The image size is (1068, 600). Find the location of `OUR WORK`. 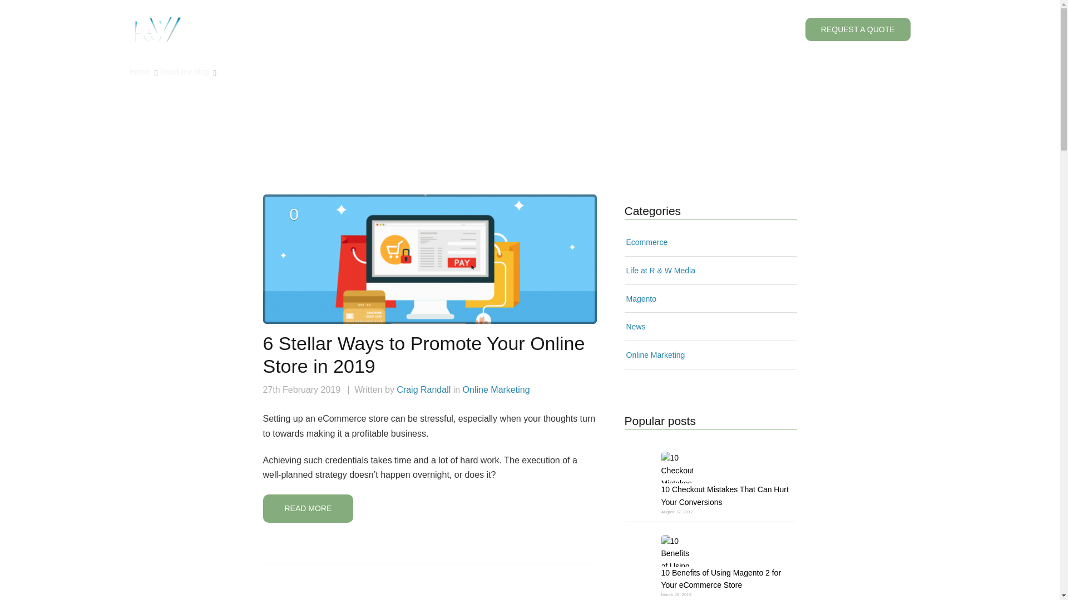

OUR WORK is located at coordinates (546, 29).